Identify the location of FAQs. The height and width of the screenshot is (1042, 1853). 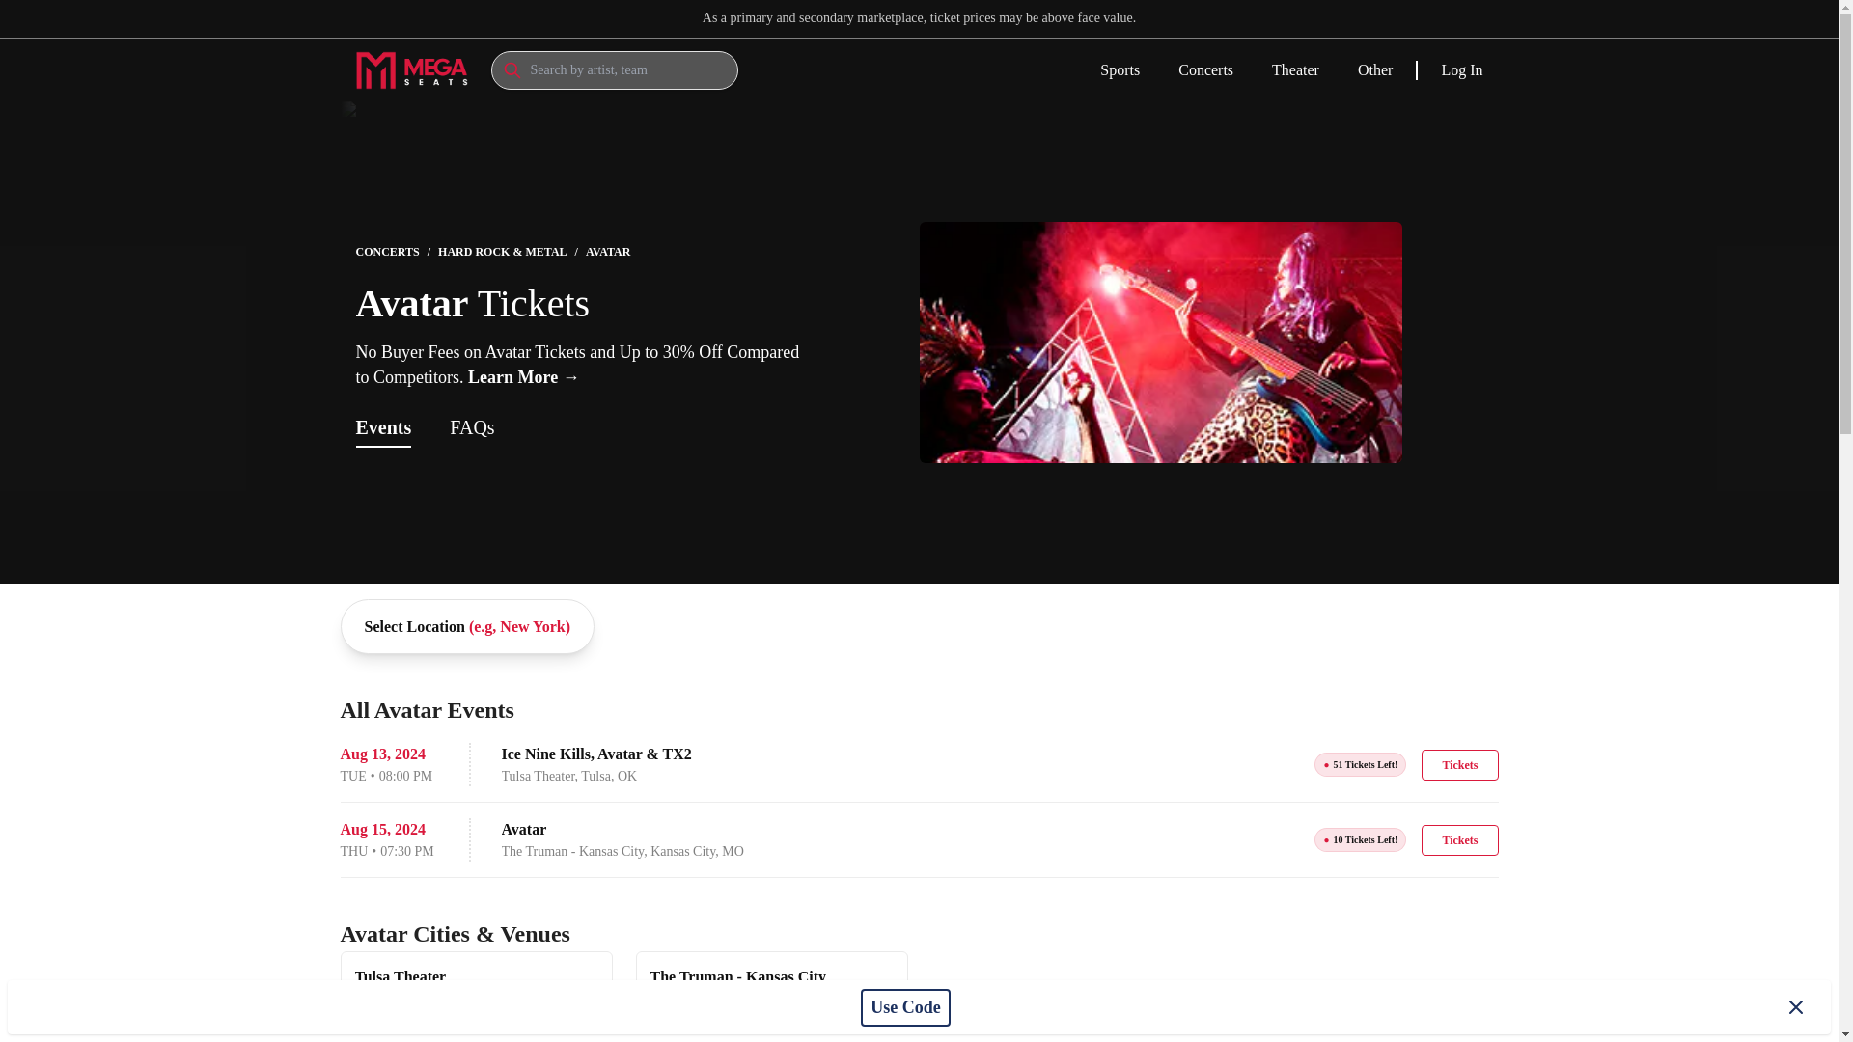
(771, 986).